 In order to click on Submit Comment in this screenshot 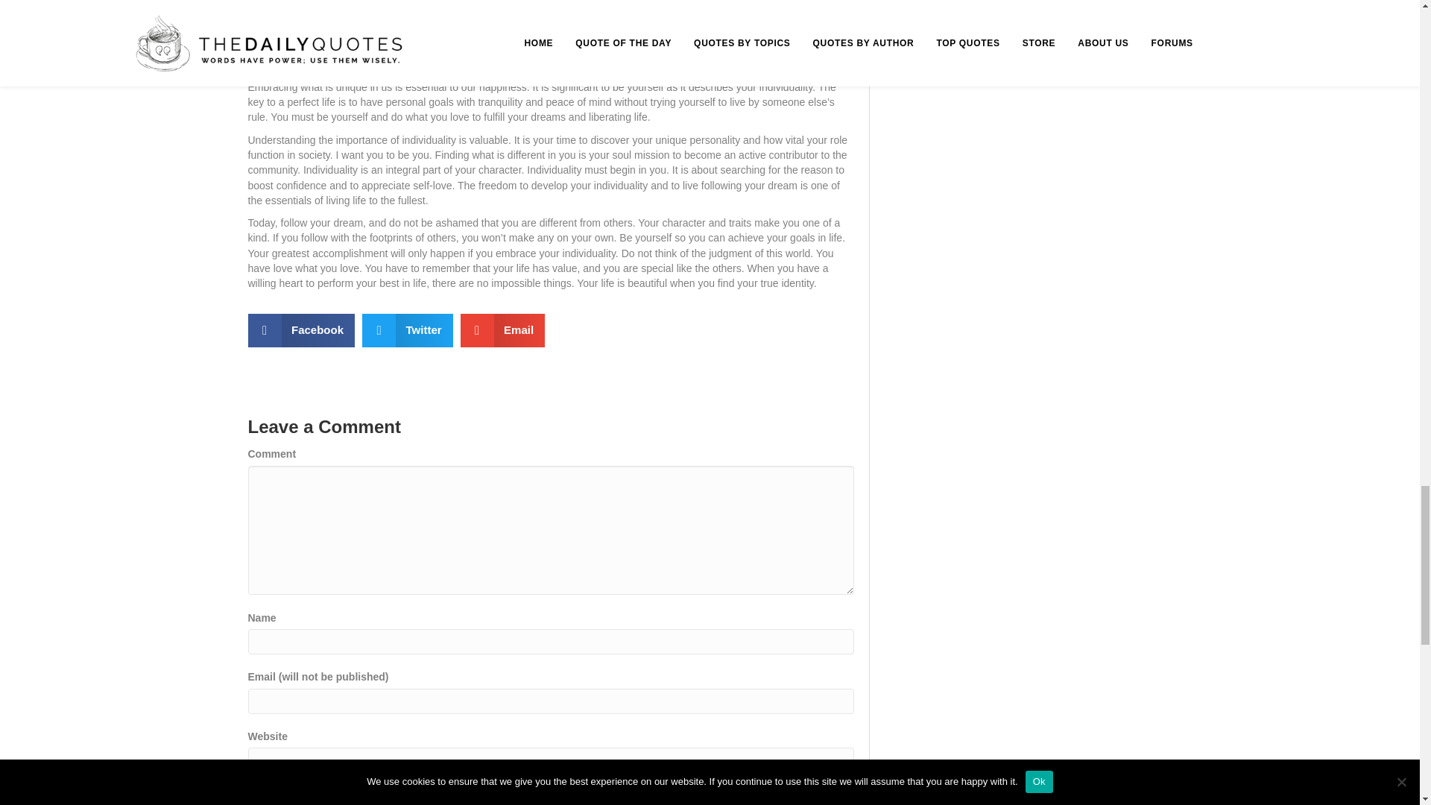, I will do `click(325, 797)`.